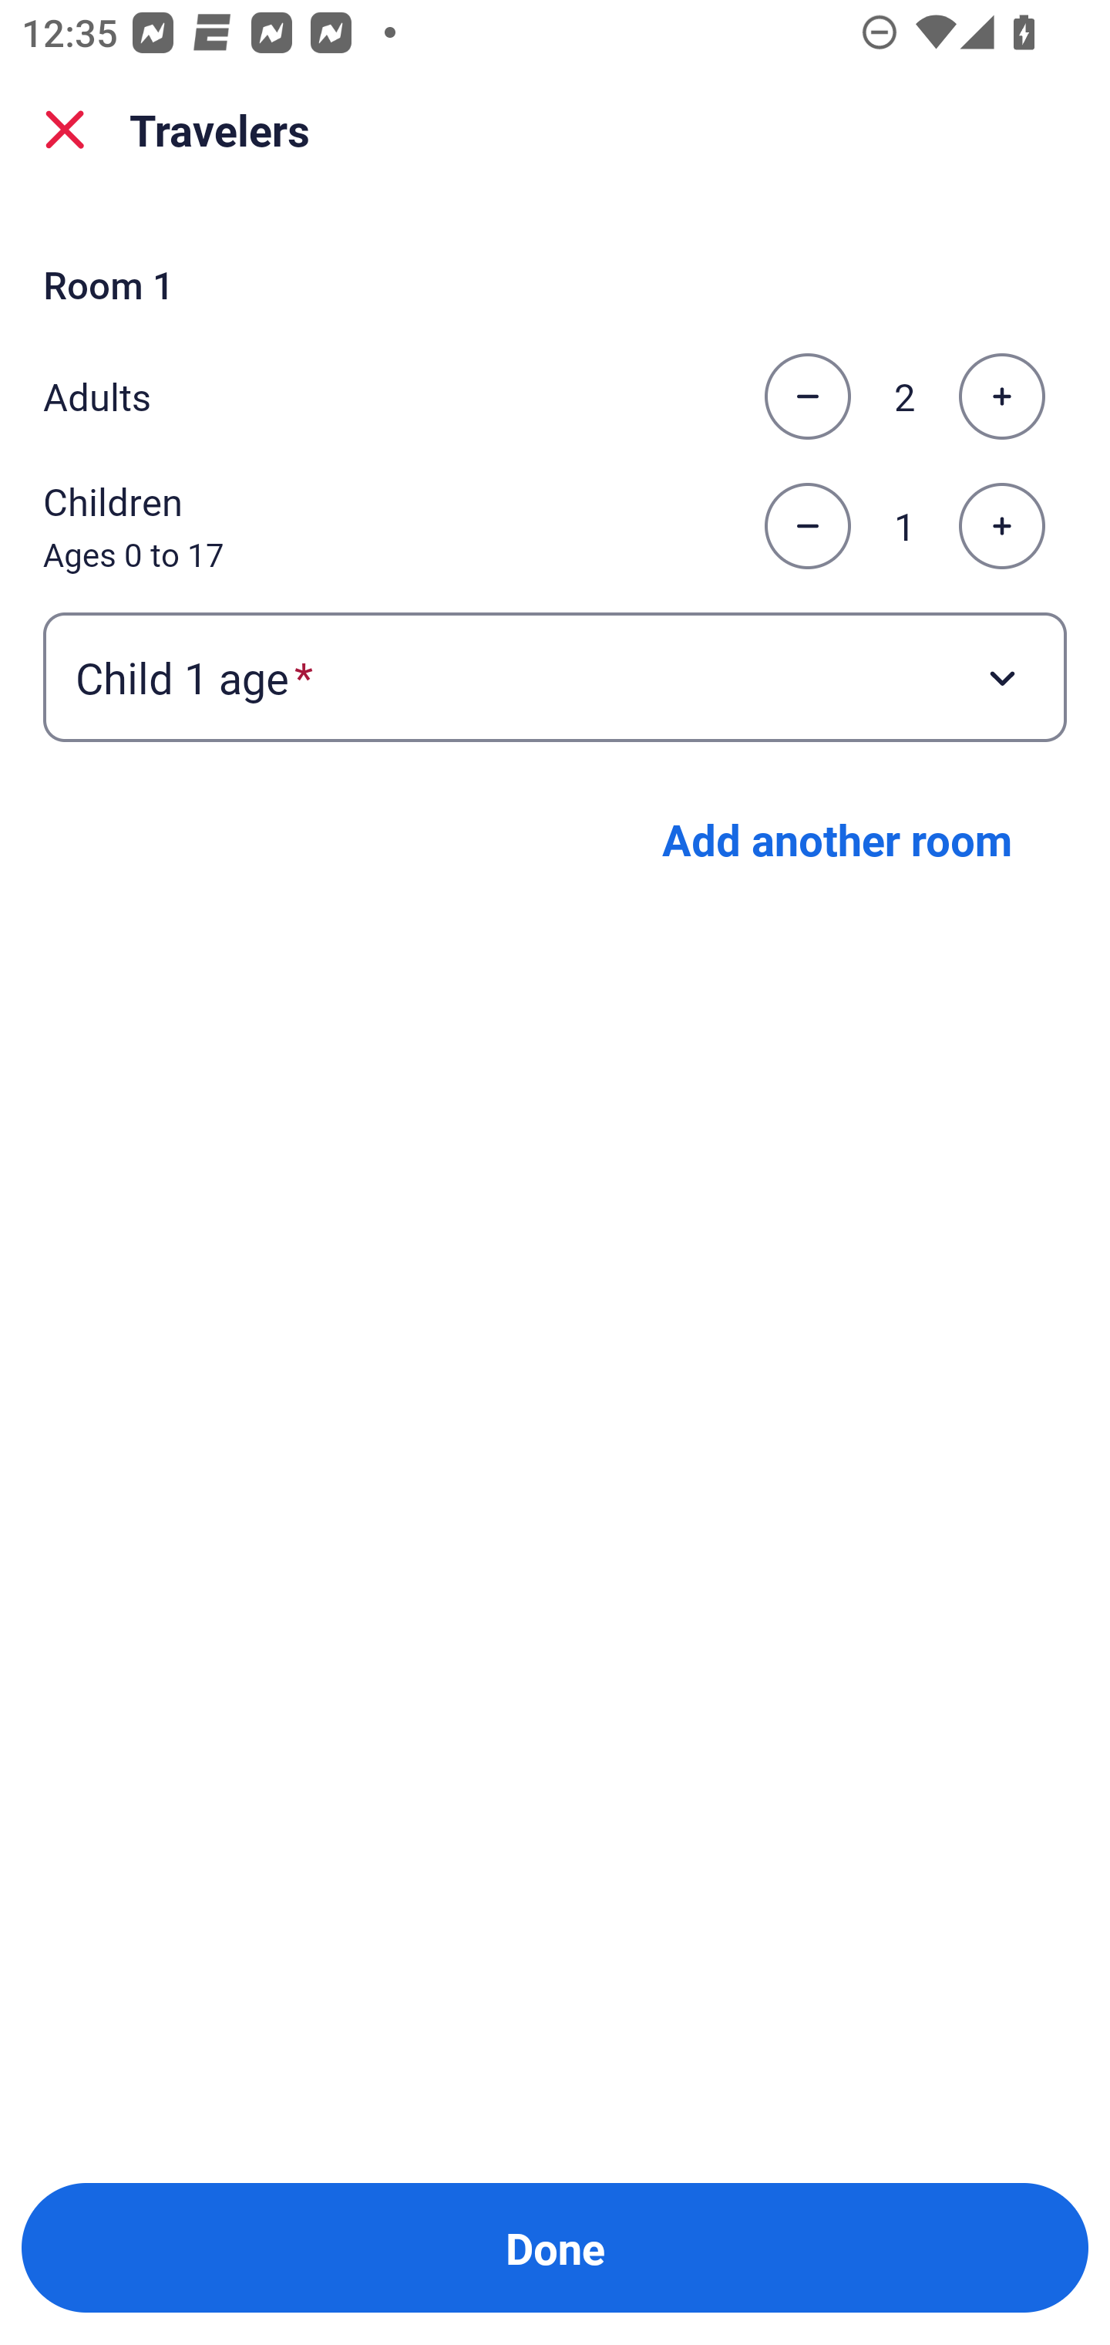 The image size is (1110, 2345). I want to click on Decrease the number of adults, so click(807, 396).